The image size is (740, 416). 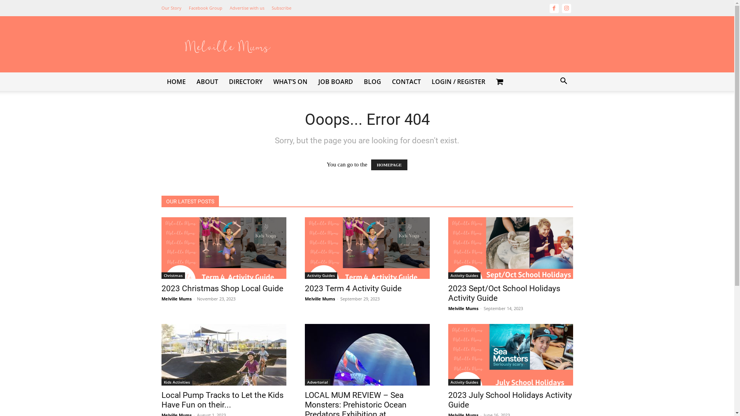 I want to click on Subscribe, so click(x=281, y=8).